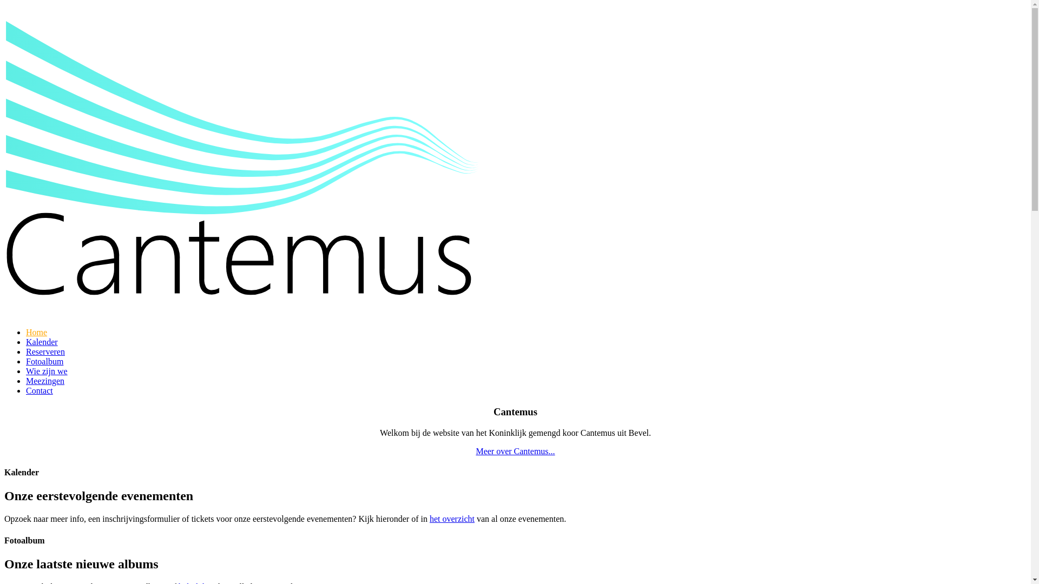  I want to click on Meer over Cantemus..., so click(515, 451).